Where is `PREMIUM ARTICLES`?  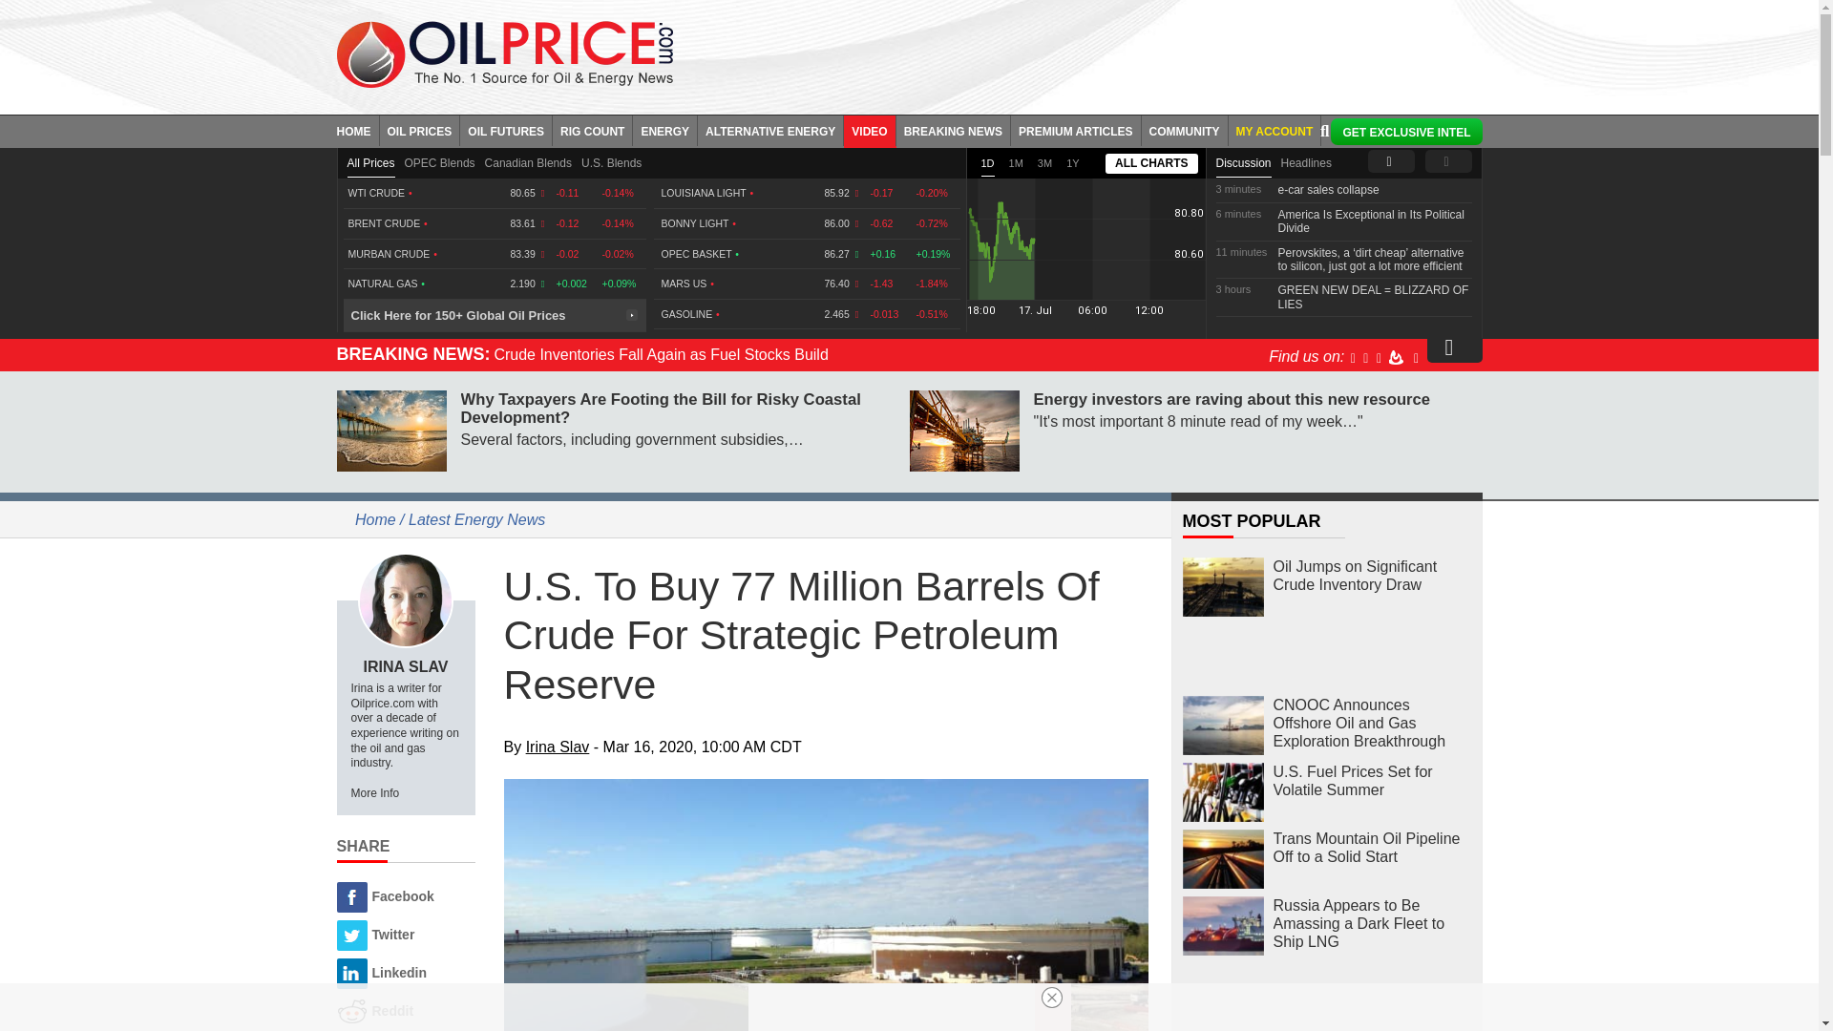
PREMIUM ARTICLES is located at coordinates (1077, 130).